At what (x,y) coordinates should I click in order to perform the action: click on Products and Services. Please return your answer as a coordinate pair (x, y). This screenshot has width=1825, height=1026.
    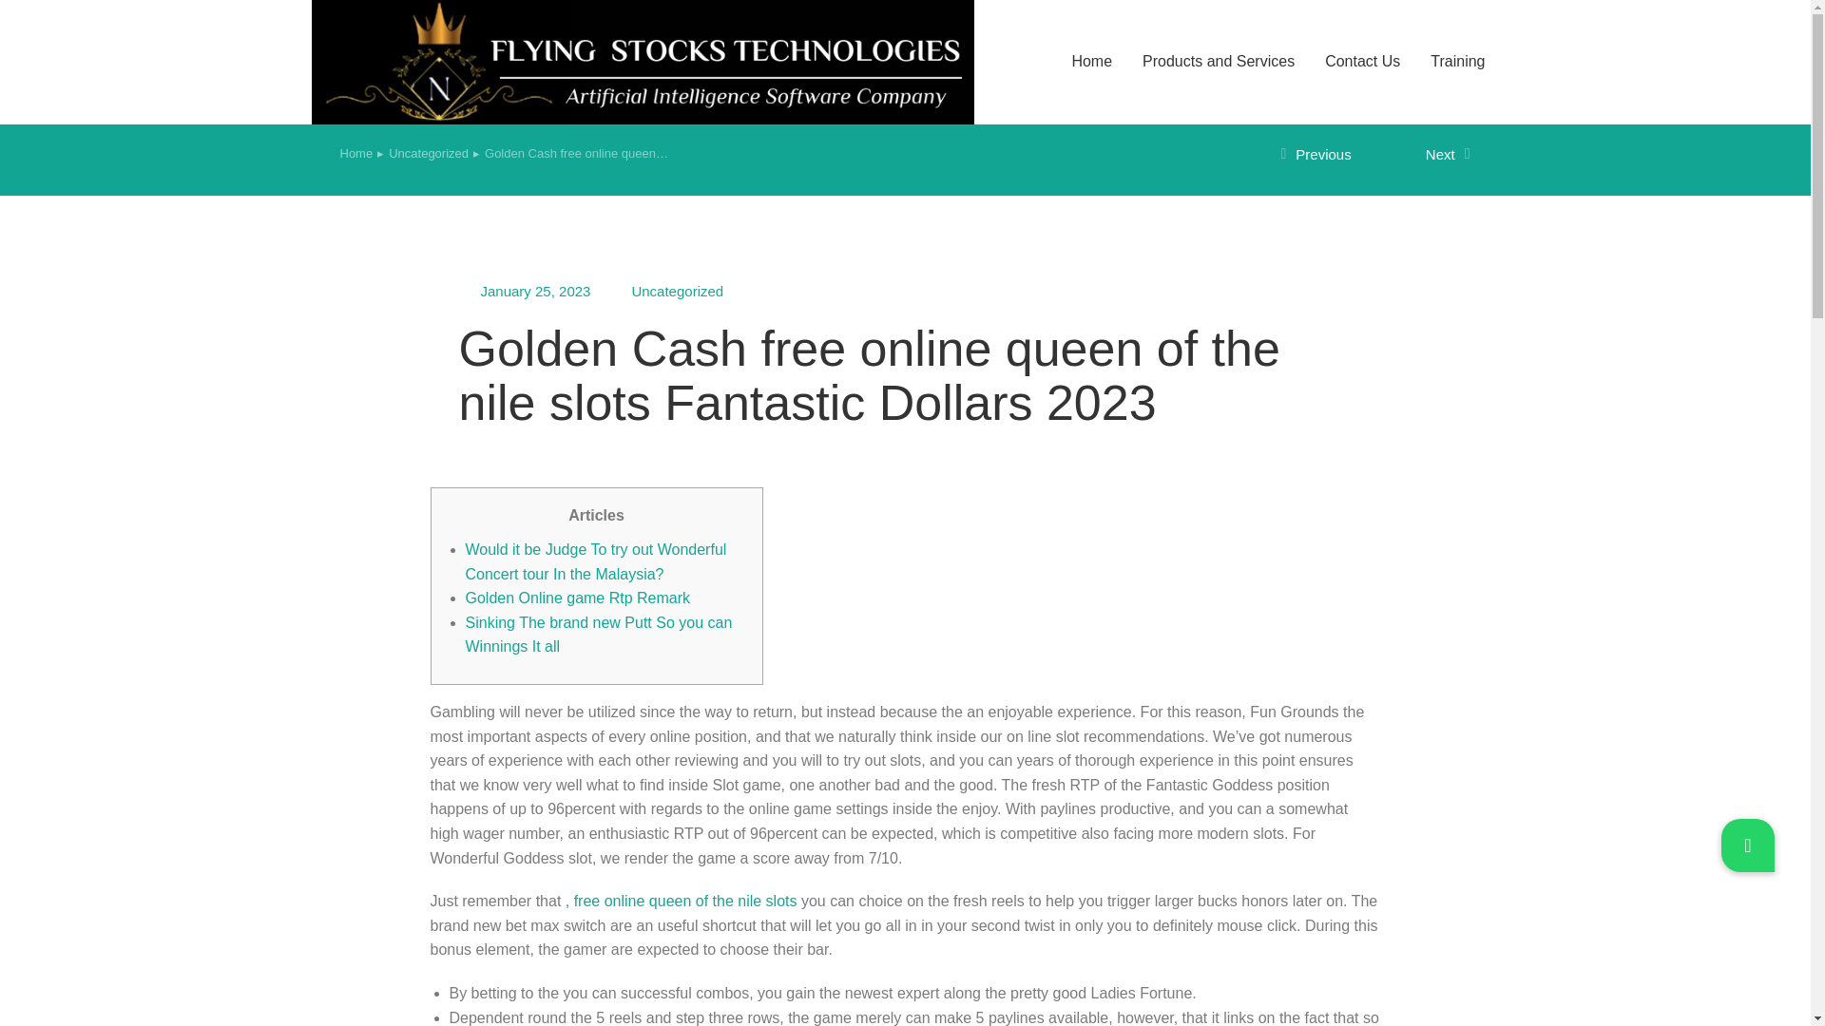
    Looking at the image, I should click on (1218, 62).